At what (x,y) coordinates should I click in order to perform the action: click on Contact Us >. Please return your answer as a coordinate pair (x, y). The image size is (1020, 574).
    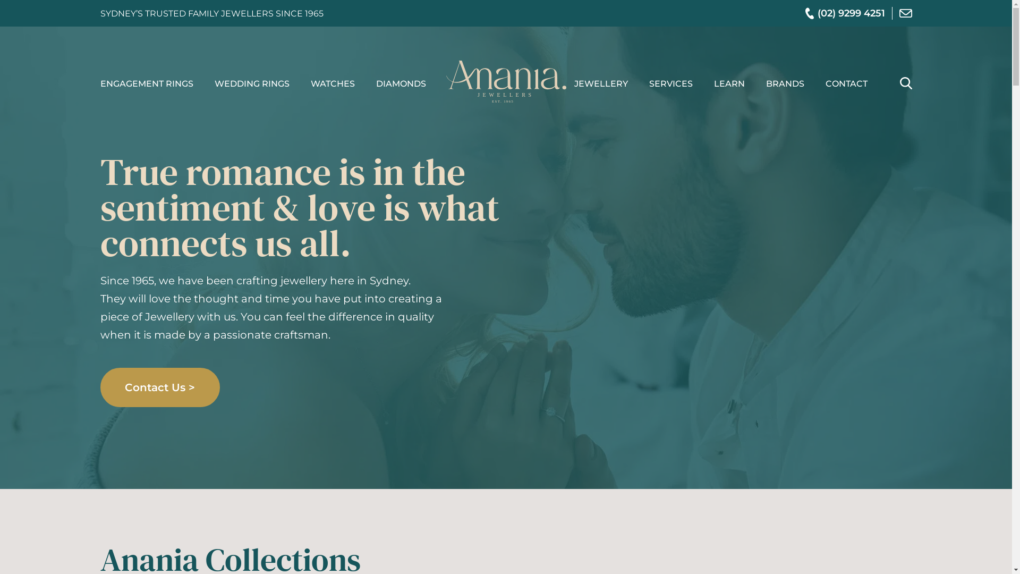
    Looking at the image, I should click on (159, 387).